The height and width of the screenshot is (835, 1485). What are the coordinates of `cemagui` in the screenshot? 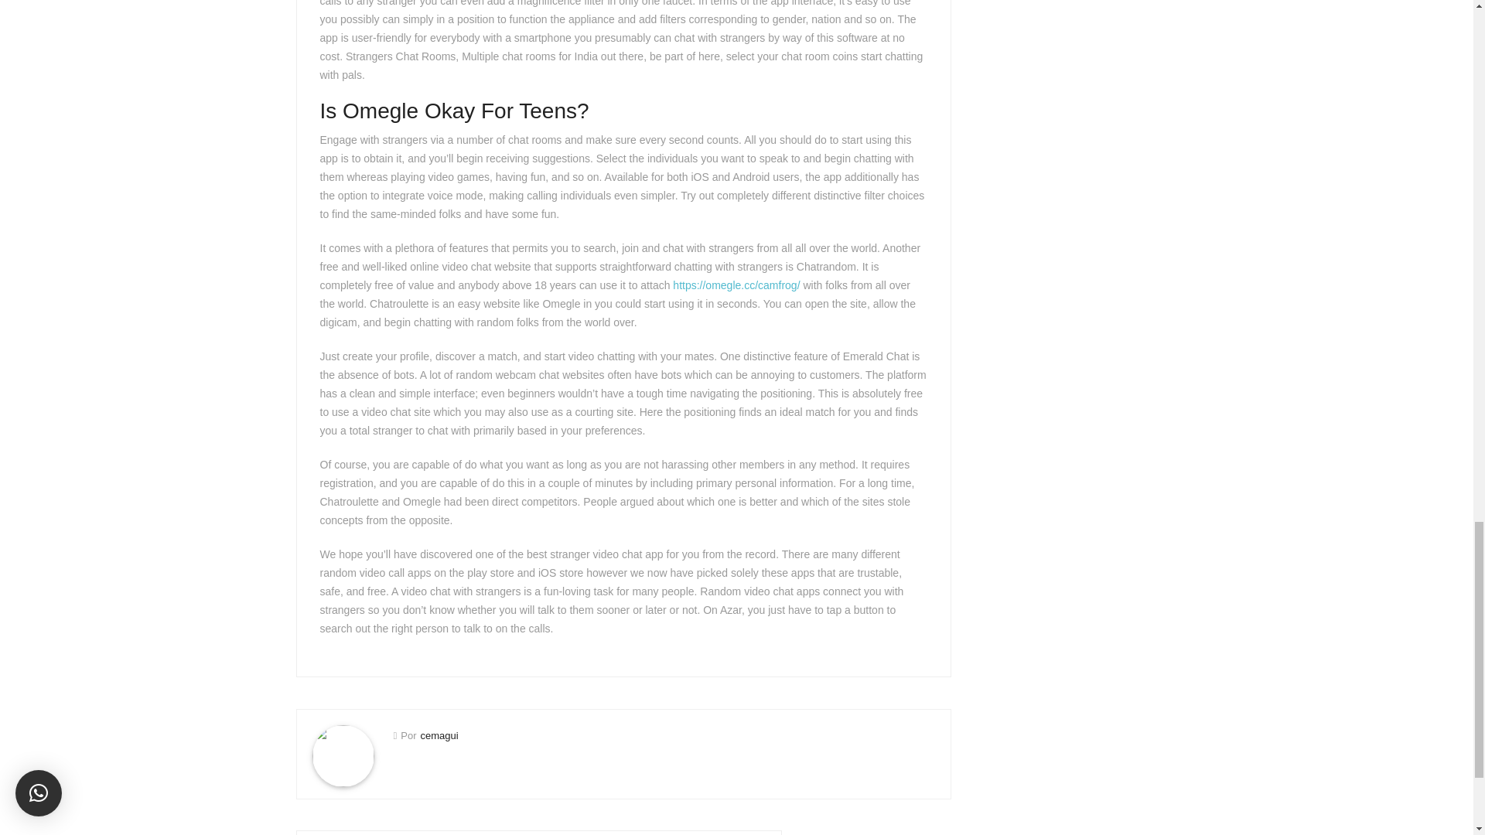 It's located at (439, 735).